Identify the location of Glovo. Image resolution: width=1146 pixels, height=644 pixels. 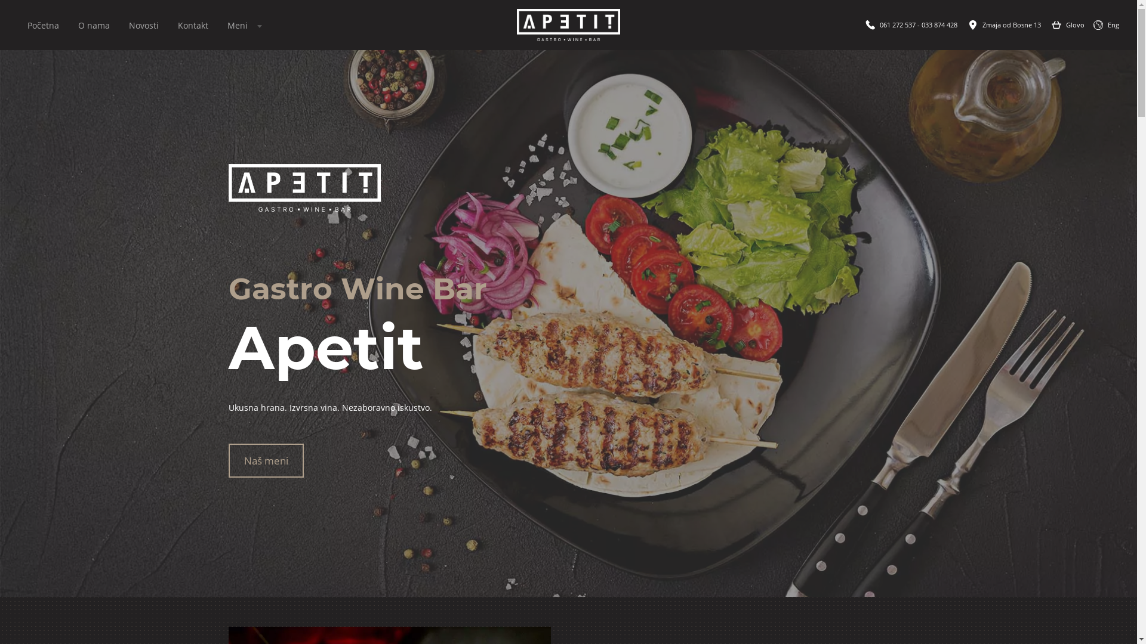
(1076, 25).